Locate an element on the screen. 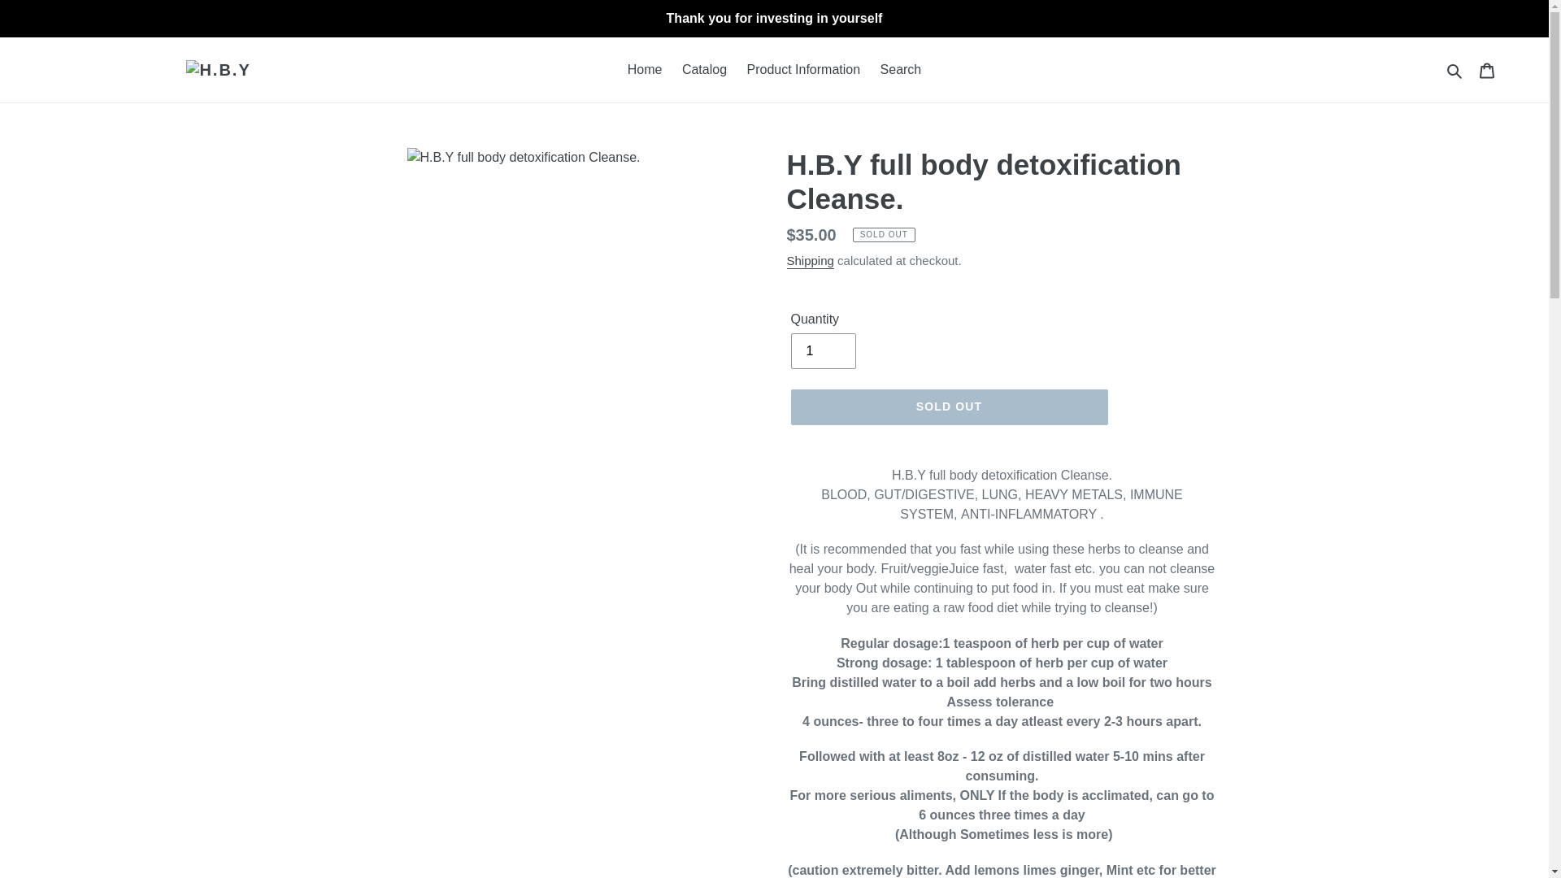 The image size is (1561, 878). Cart is located at coordinates (1487, 70).